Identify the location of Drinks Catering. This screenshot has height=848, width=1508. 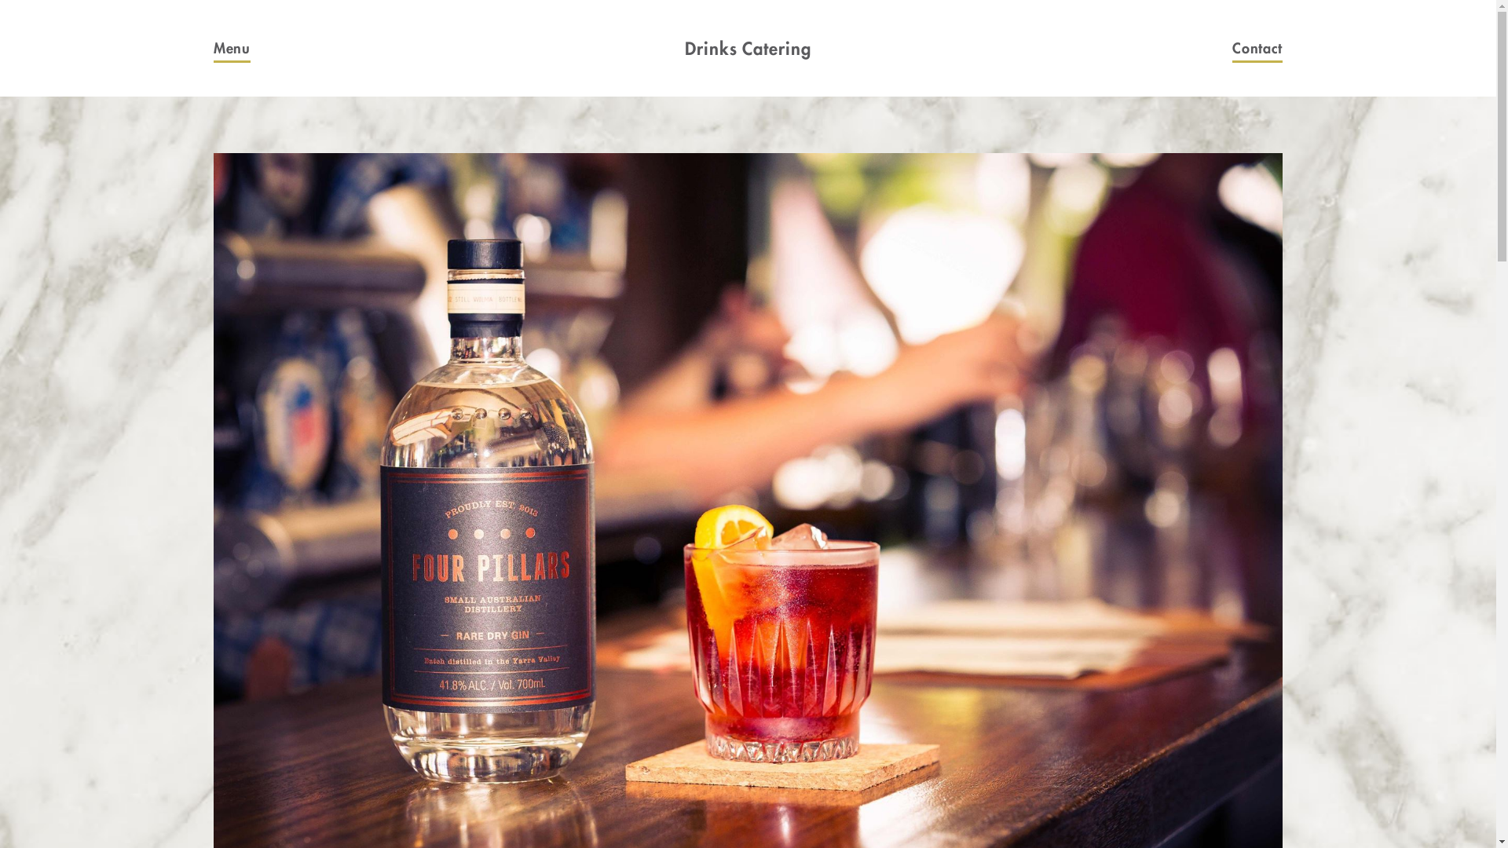
(748, 49).